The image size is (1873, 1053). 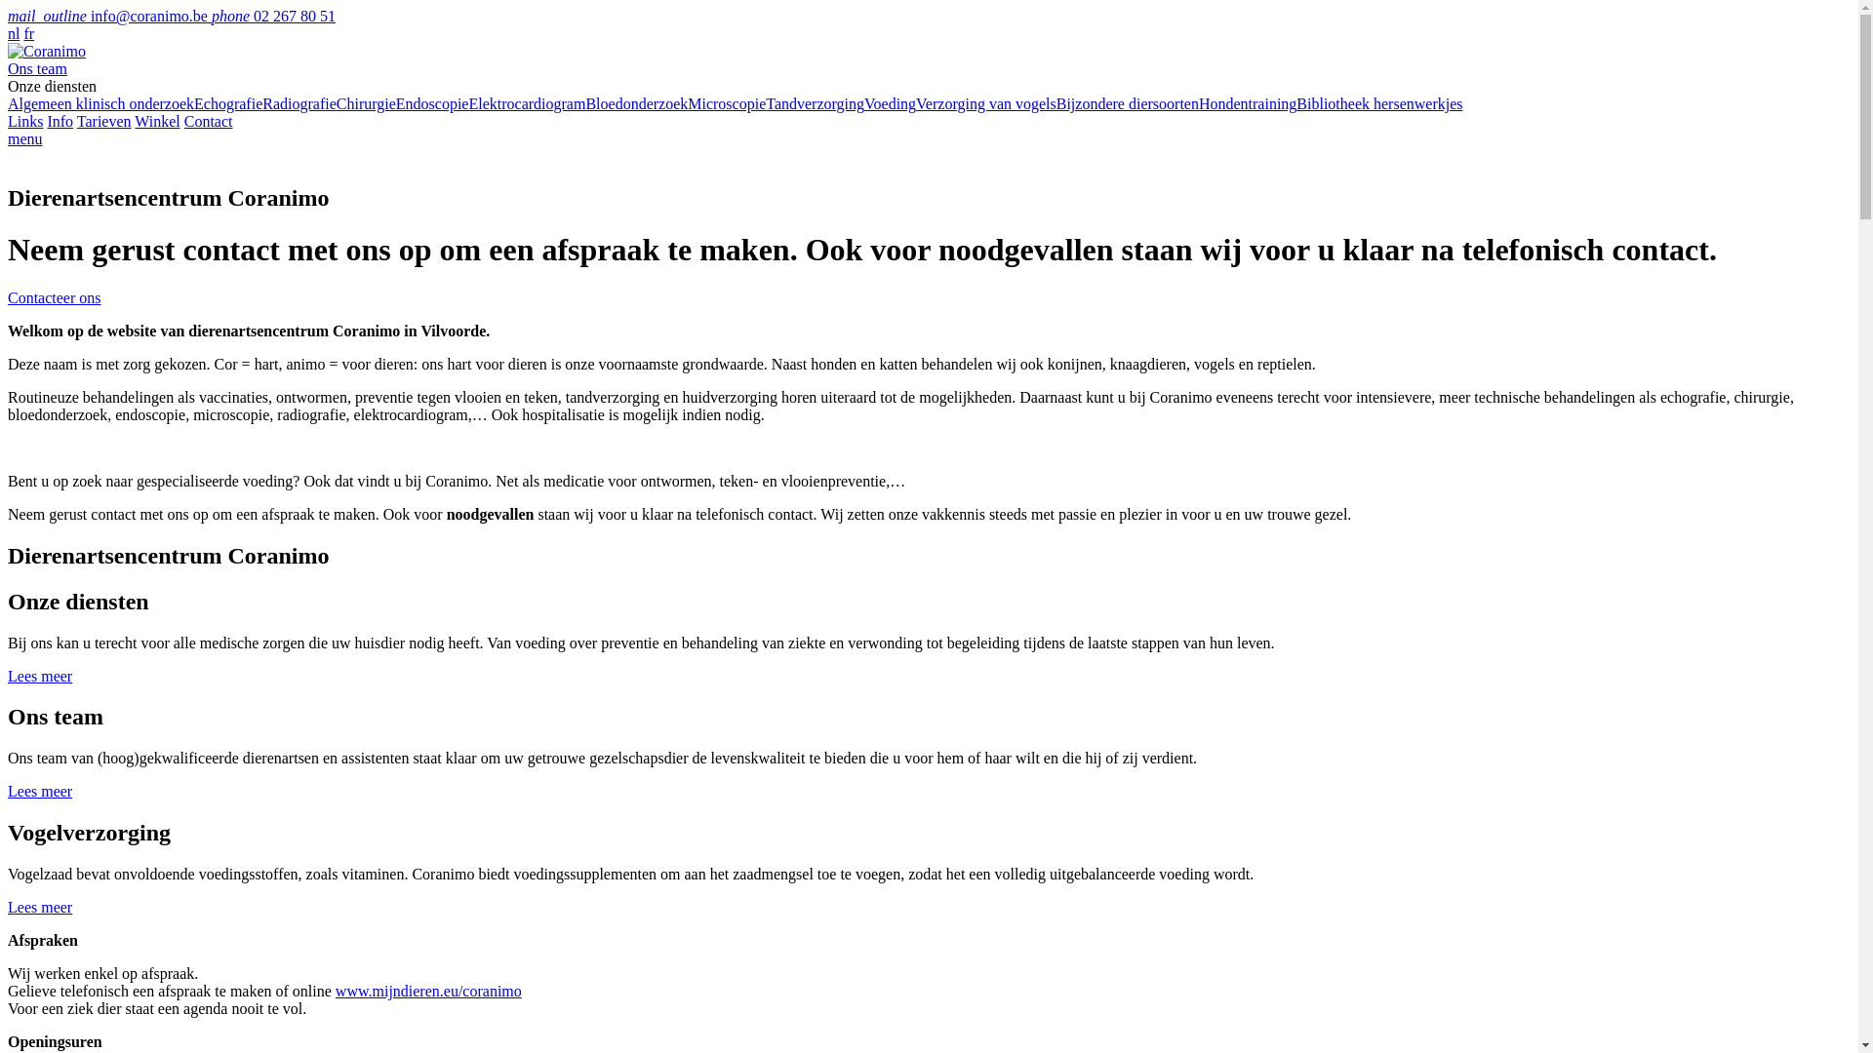 What do you see at coordinates (40, 675) in the screenshot?
I see `Lees meer` at bounding box center [40, 675].